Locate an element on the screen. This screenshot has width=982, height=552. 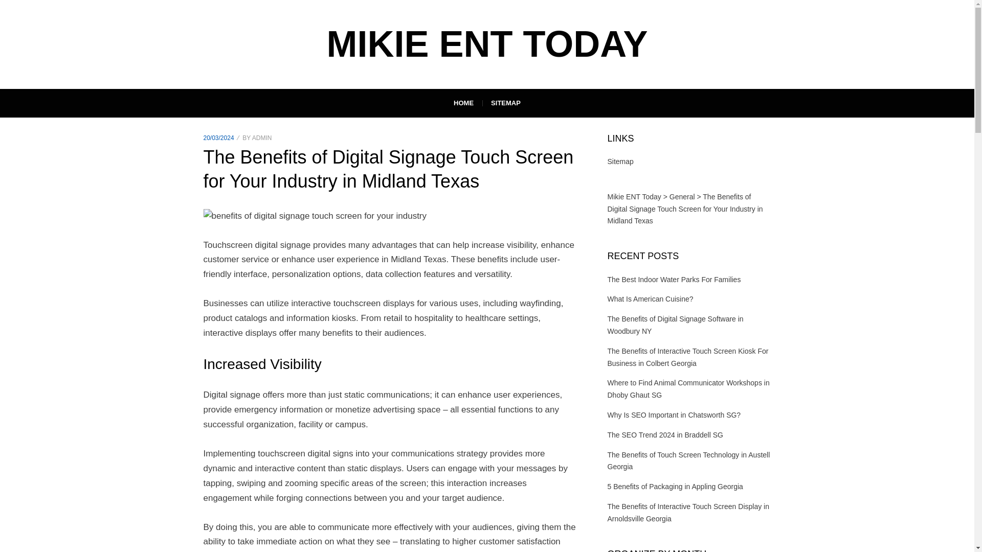
The Benefits of Touch Screen Technology in Austell Georgia is located at coordinates (688, 461).